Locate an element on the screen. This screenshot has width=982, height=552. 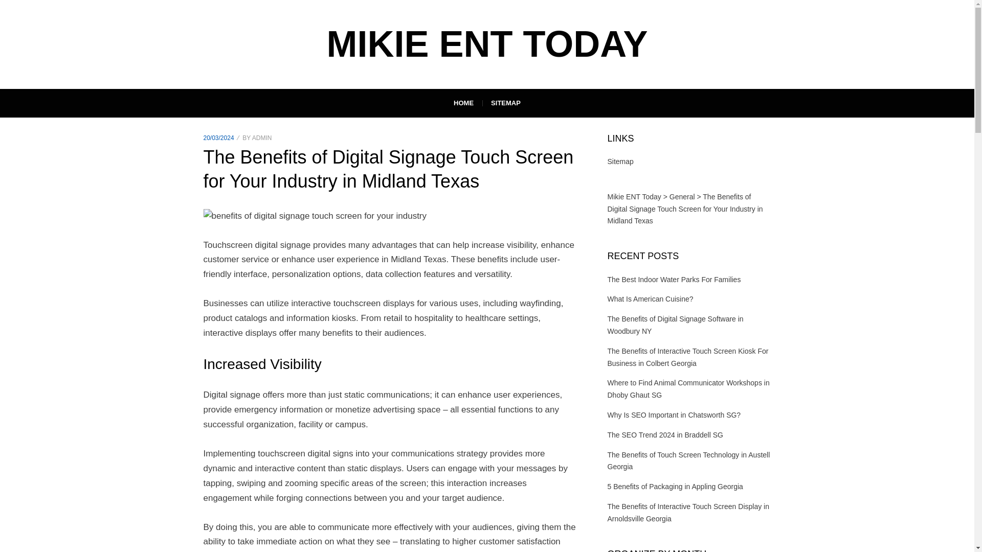
The Benefits of Touch Screen Technology in Austell Georgia is located at coordinates (688, 461).